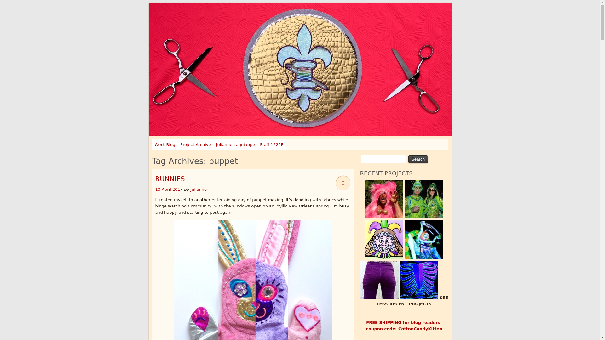 The height and width of the screenshot is (340, 605). I want to click on Permalink to BUNNIES, so click(170, 179).